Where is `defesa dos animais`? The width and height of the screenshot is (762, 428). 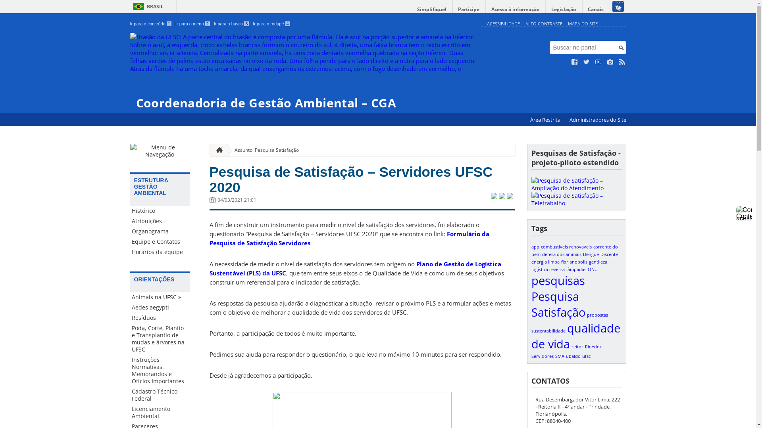 defesa dos animais is located at coordinates (562, 254).